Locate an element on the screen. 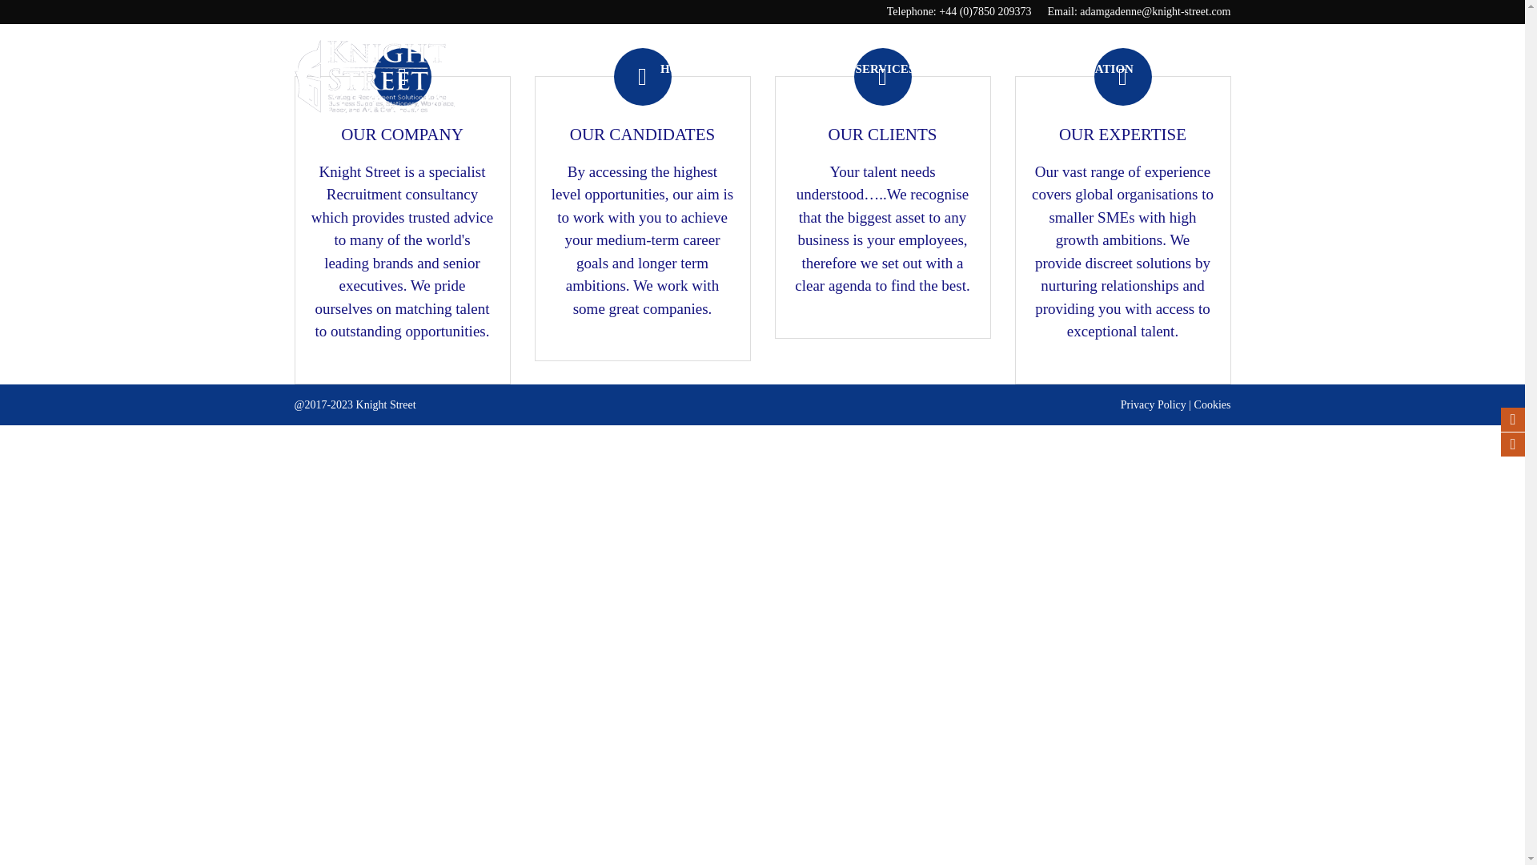 Image resolution: width=1537 pixels, height=865 pixels. HOME is located at coordinates (680, 69).